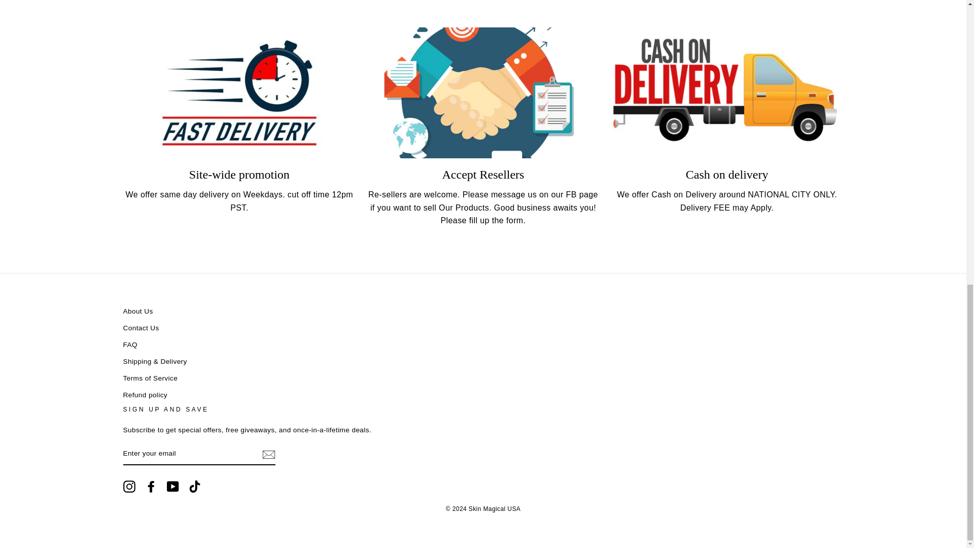 The width and height of the screenshot is (974, 548). What do you see at coordinates (129, 486) in the screenshot?
I see `Skin Magical USA on Instagram` at bounding box center [129, 486].